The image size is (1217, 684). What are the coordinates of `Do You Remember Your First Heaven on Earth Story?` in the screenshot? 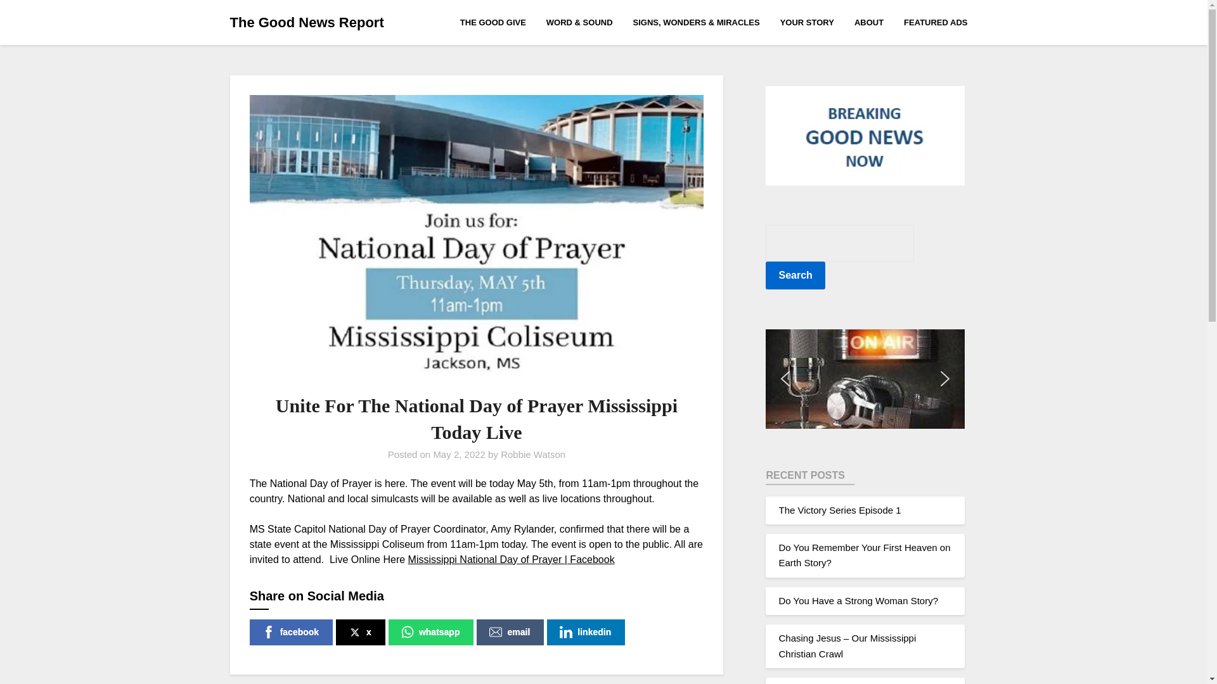 It's located at (865, 555).